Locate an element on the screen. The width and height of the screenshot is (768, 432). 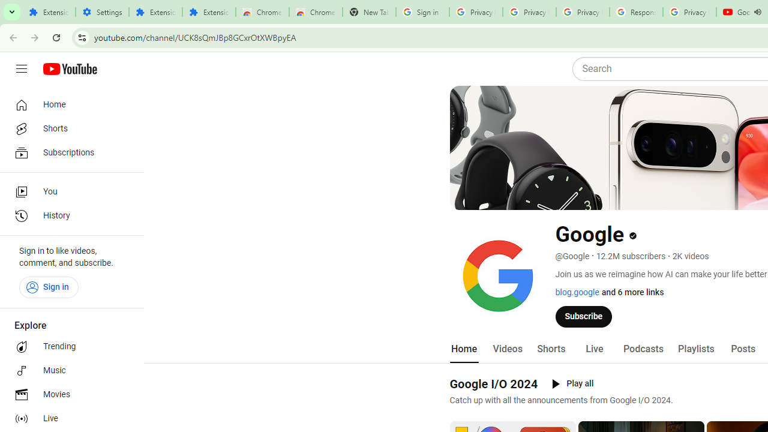
Subscriptions is located at coordinates (68, 152).